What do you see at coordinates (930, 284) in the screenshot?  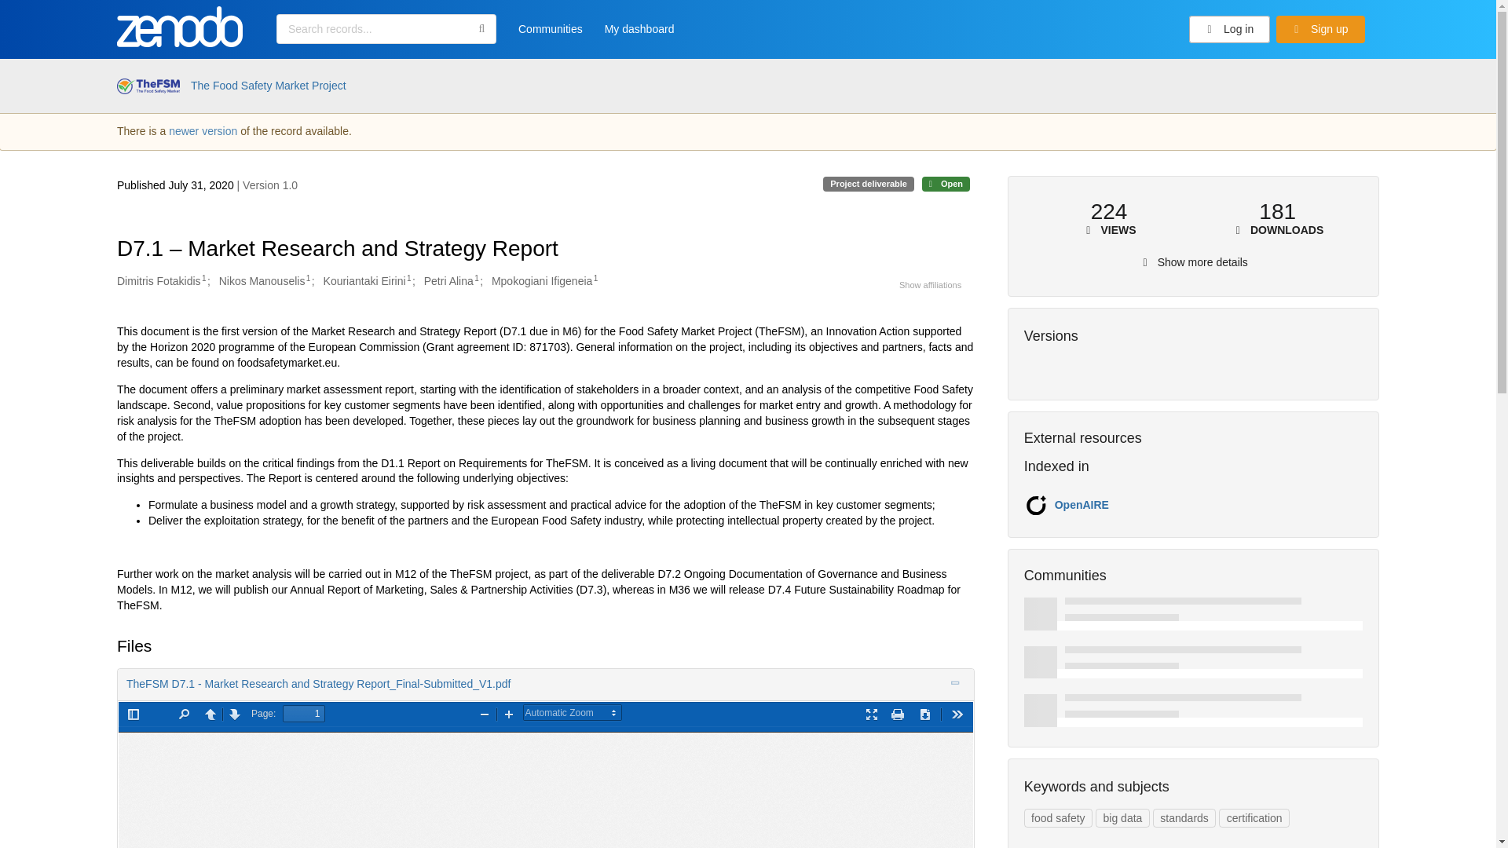 I see `Show affiliations` at bounding box center [930, 284].